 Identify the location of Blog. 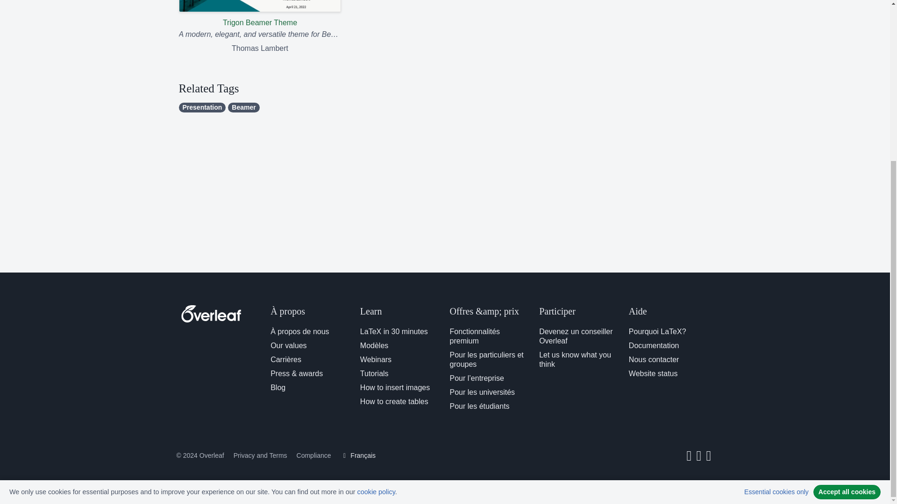
(278, 387).